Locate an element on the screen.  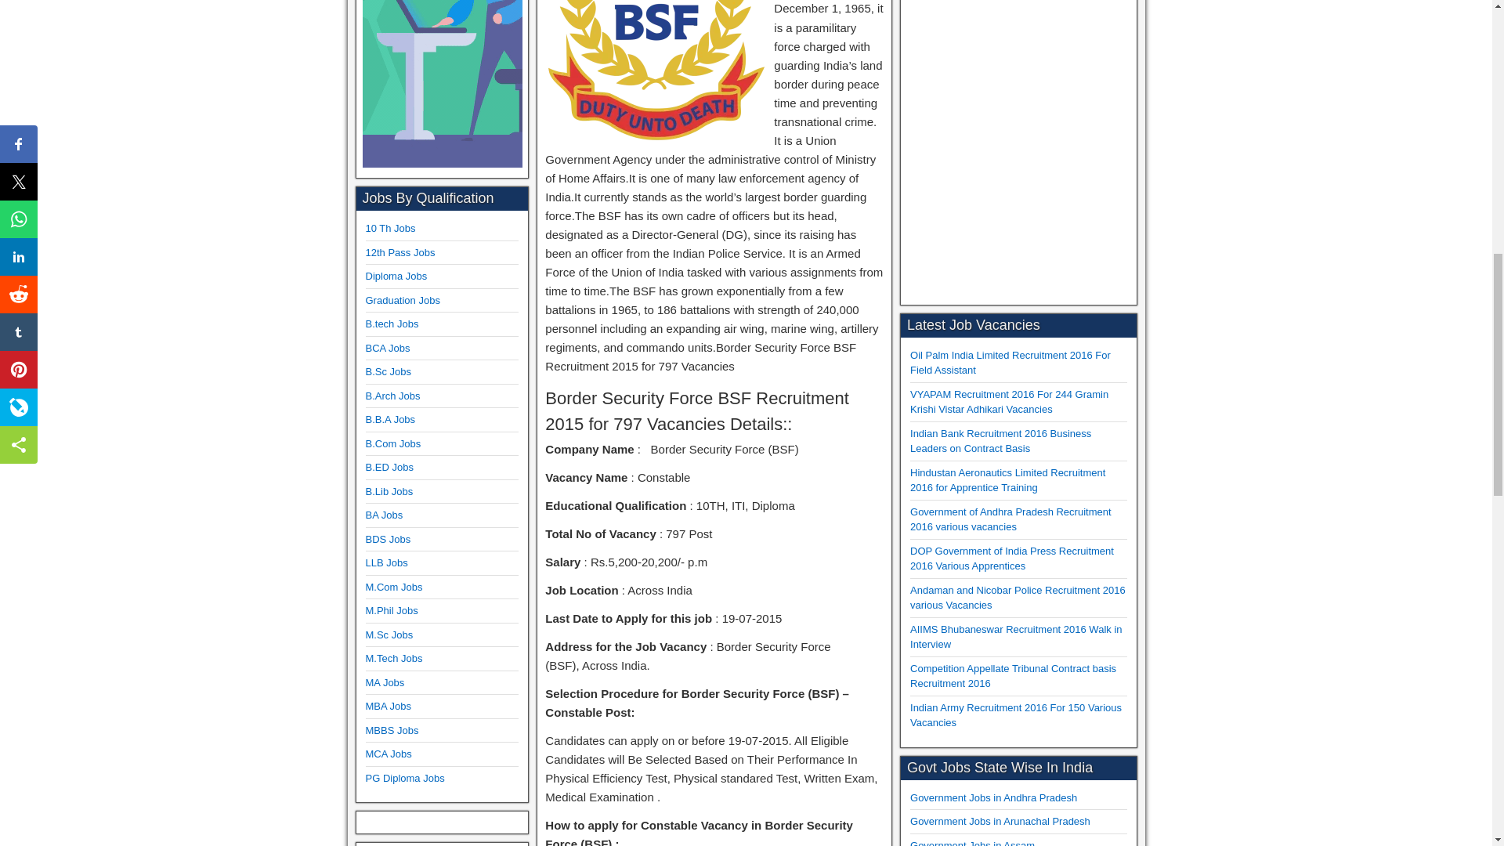
M.Sc Jobs is located at coordinates (389, 634).